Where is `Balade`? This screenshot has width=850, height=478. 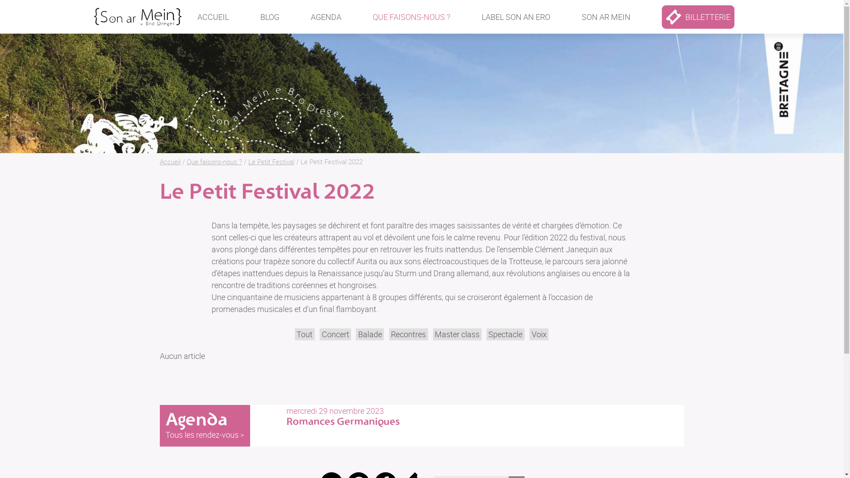 Balade is located at coordinates (370, 335).